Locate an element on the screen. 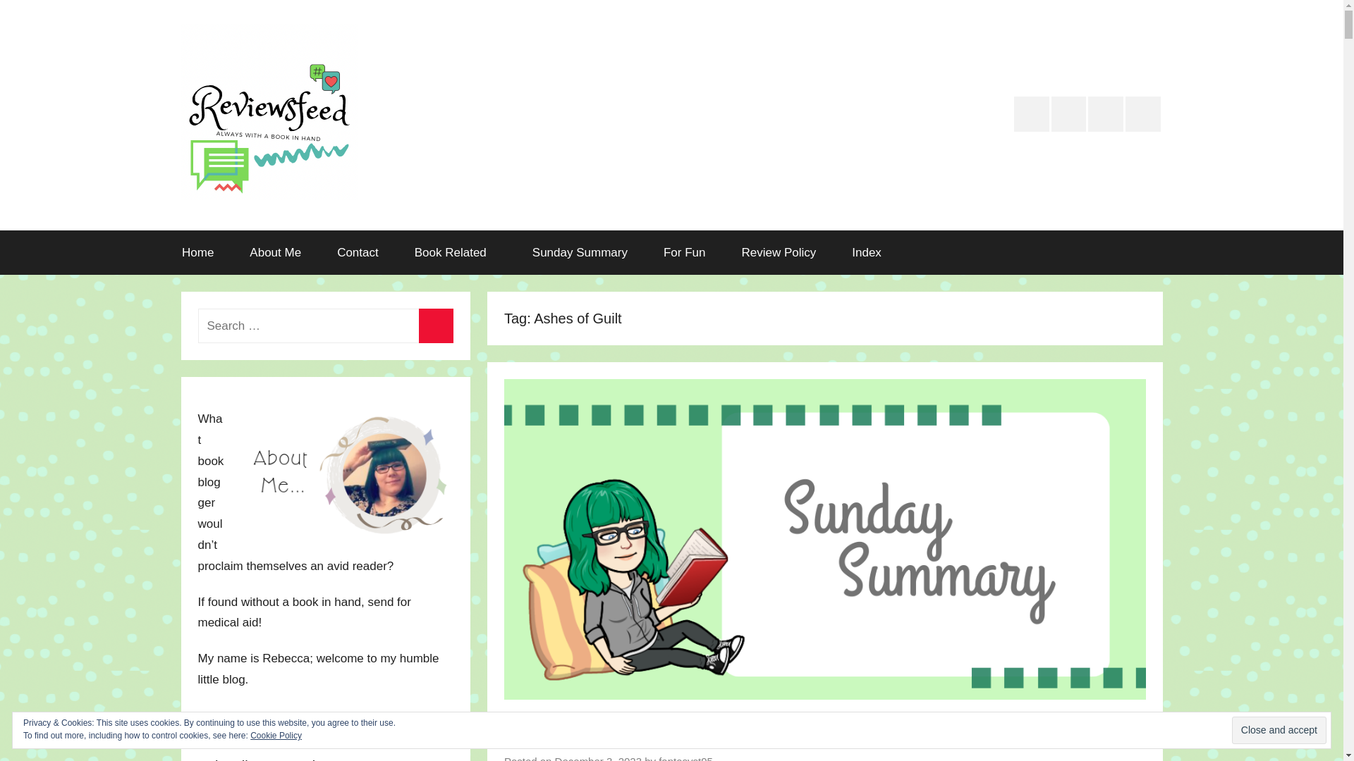 The height and width of the screenshot is (761, 1354). Sunday Summary is located at coordinates (580, 252).